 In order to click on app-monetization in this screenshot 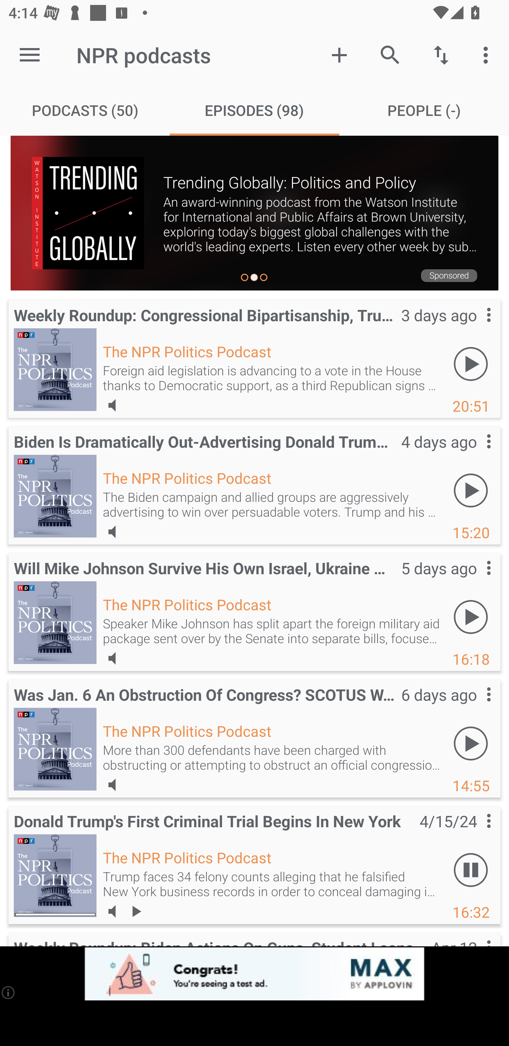, I will do `click(255, 974)`.